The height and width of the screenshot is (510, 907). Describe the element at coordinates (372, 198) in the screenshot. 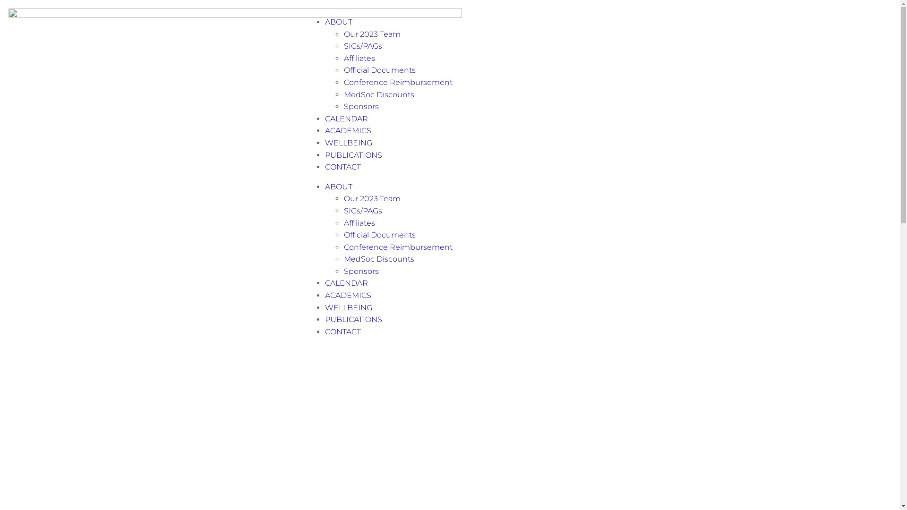

I see `Our 2023 Team` at that location.